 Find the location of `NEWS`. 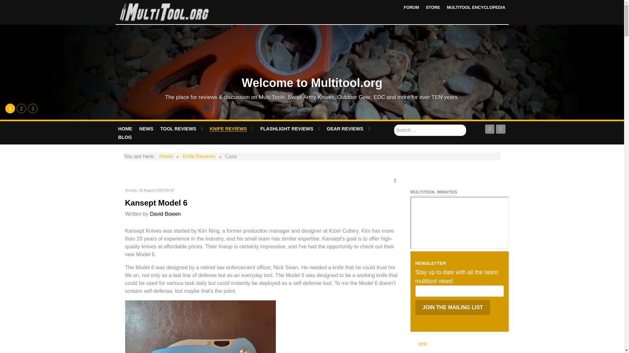

NEWS is located at coordinates (146, 129).